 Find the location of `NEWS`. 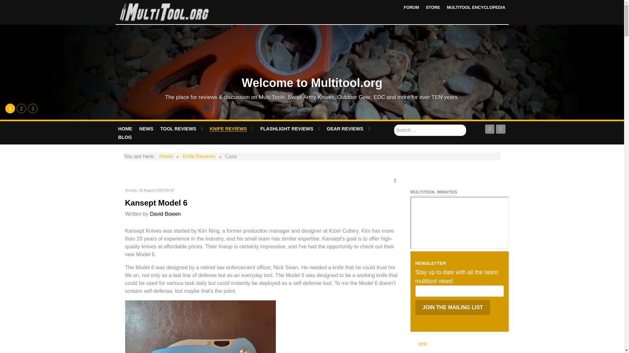

NEWS is located at coordinates (146, 129).